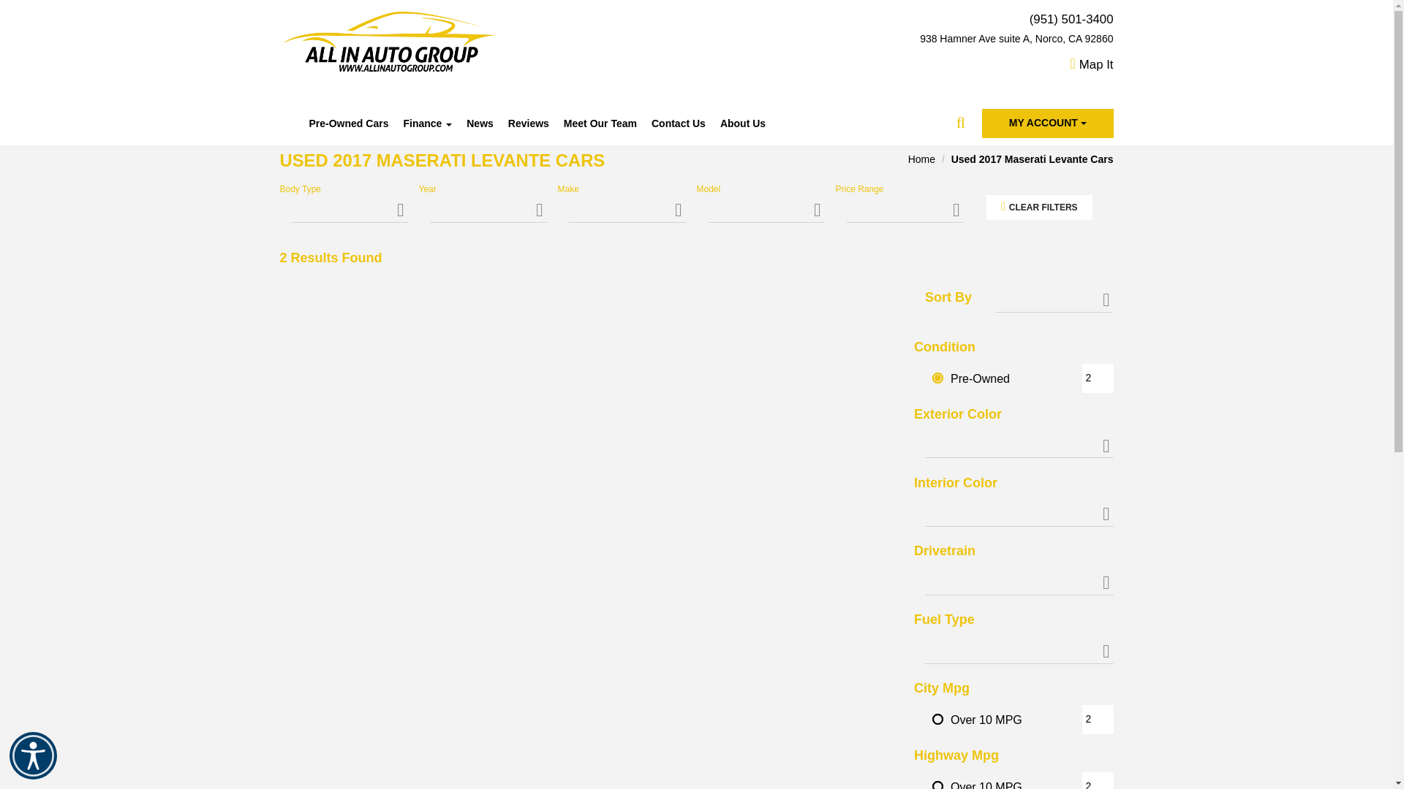 This screenshot has width=1404, height=789. Describe the element at coordinates (480, 123) in the screenshot. I see `News` at that location.